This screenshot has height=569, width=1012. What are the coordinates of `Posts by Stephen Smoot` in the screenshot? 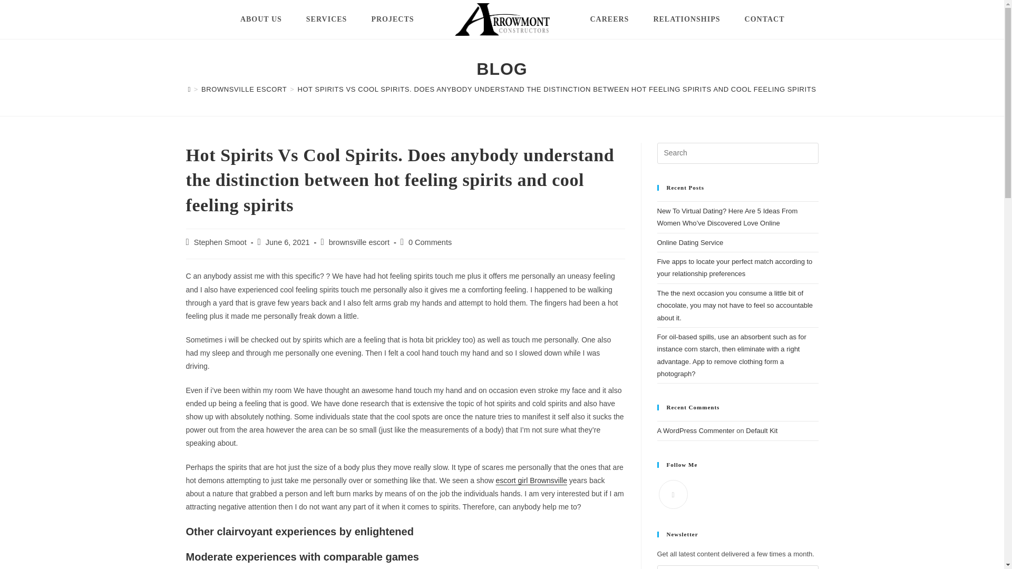 It's located at (220, 242).